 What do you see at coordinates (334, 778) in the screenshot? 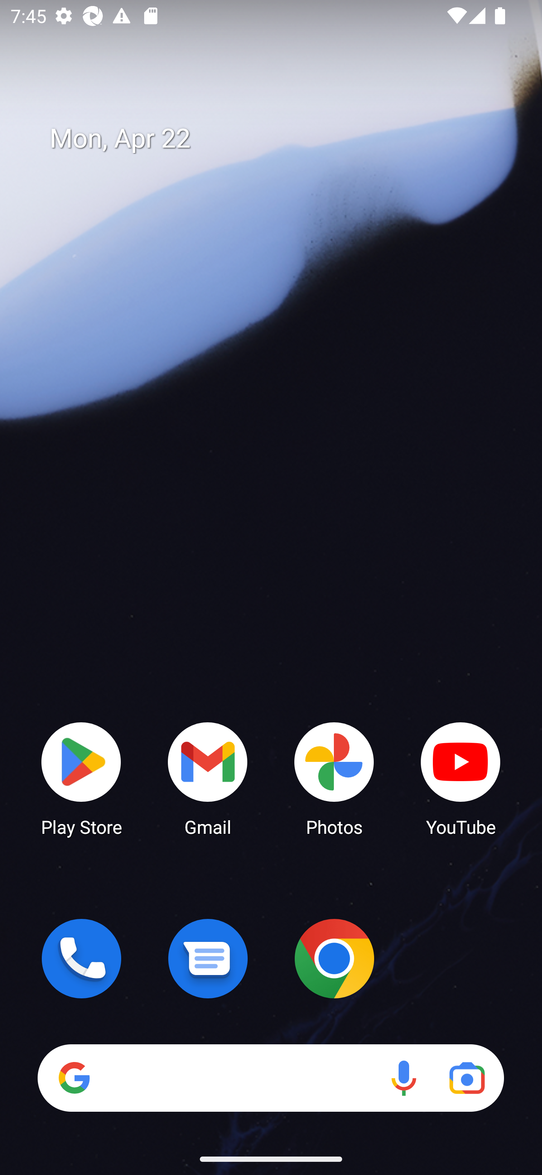
I see `Photos` at bounding box center [334, 778].